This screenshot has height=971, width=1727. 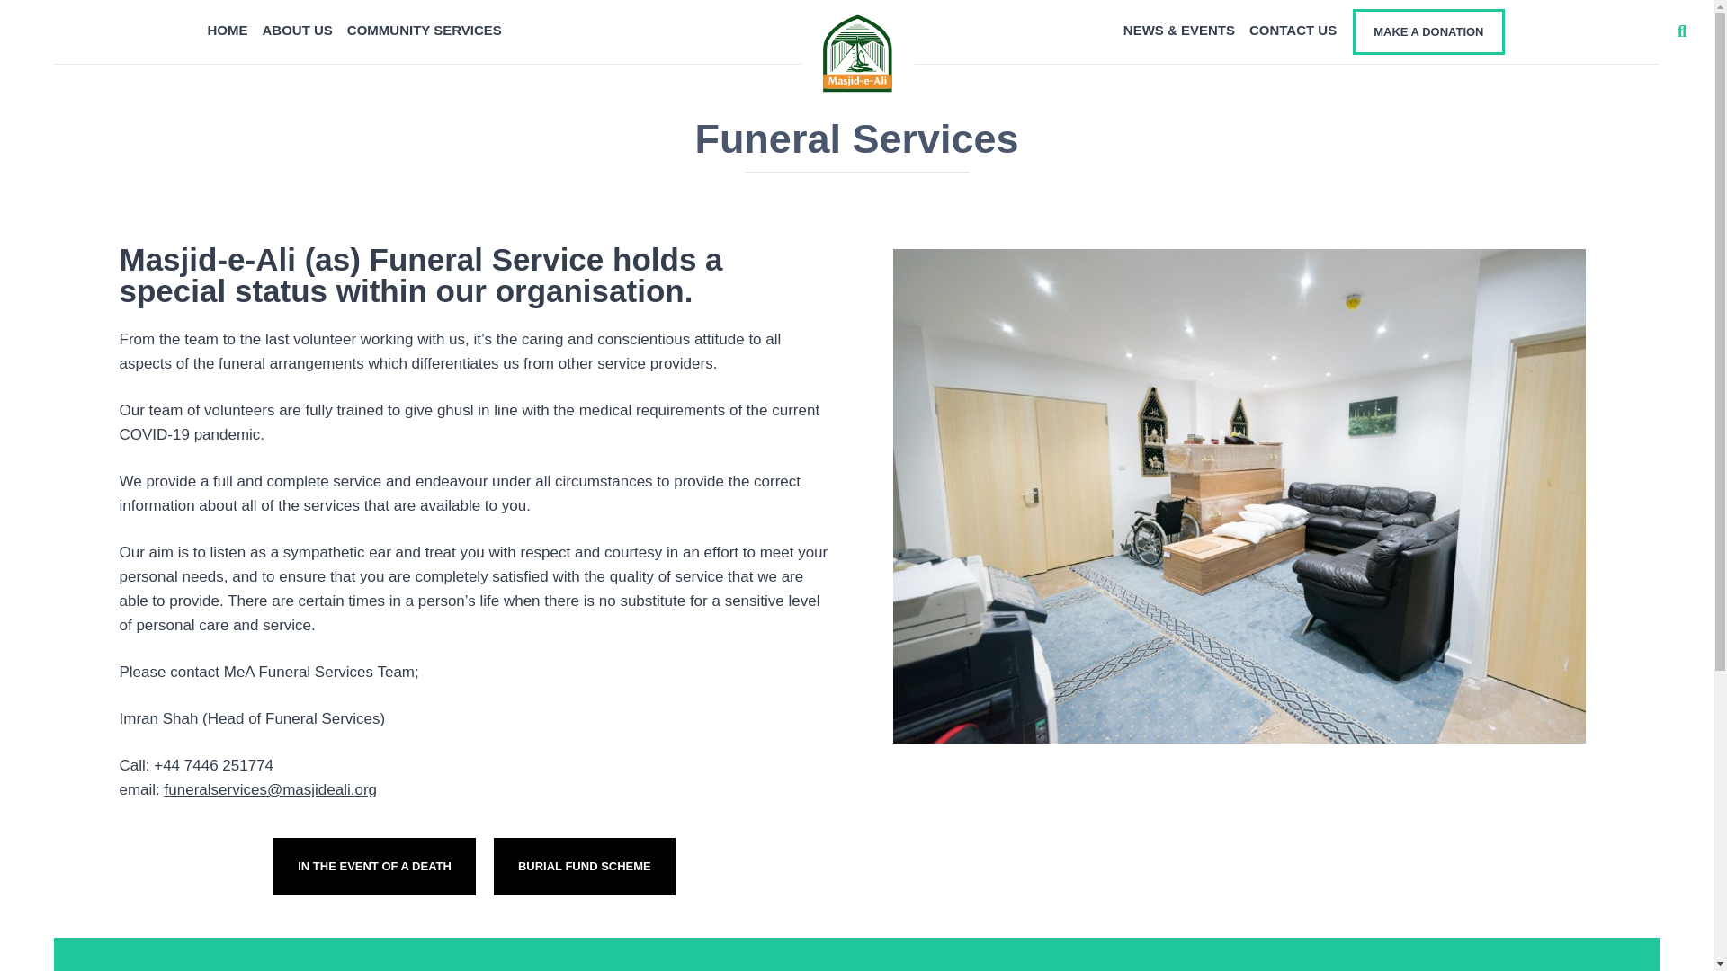 I want to click on custom, so click(x=754, y=67).